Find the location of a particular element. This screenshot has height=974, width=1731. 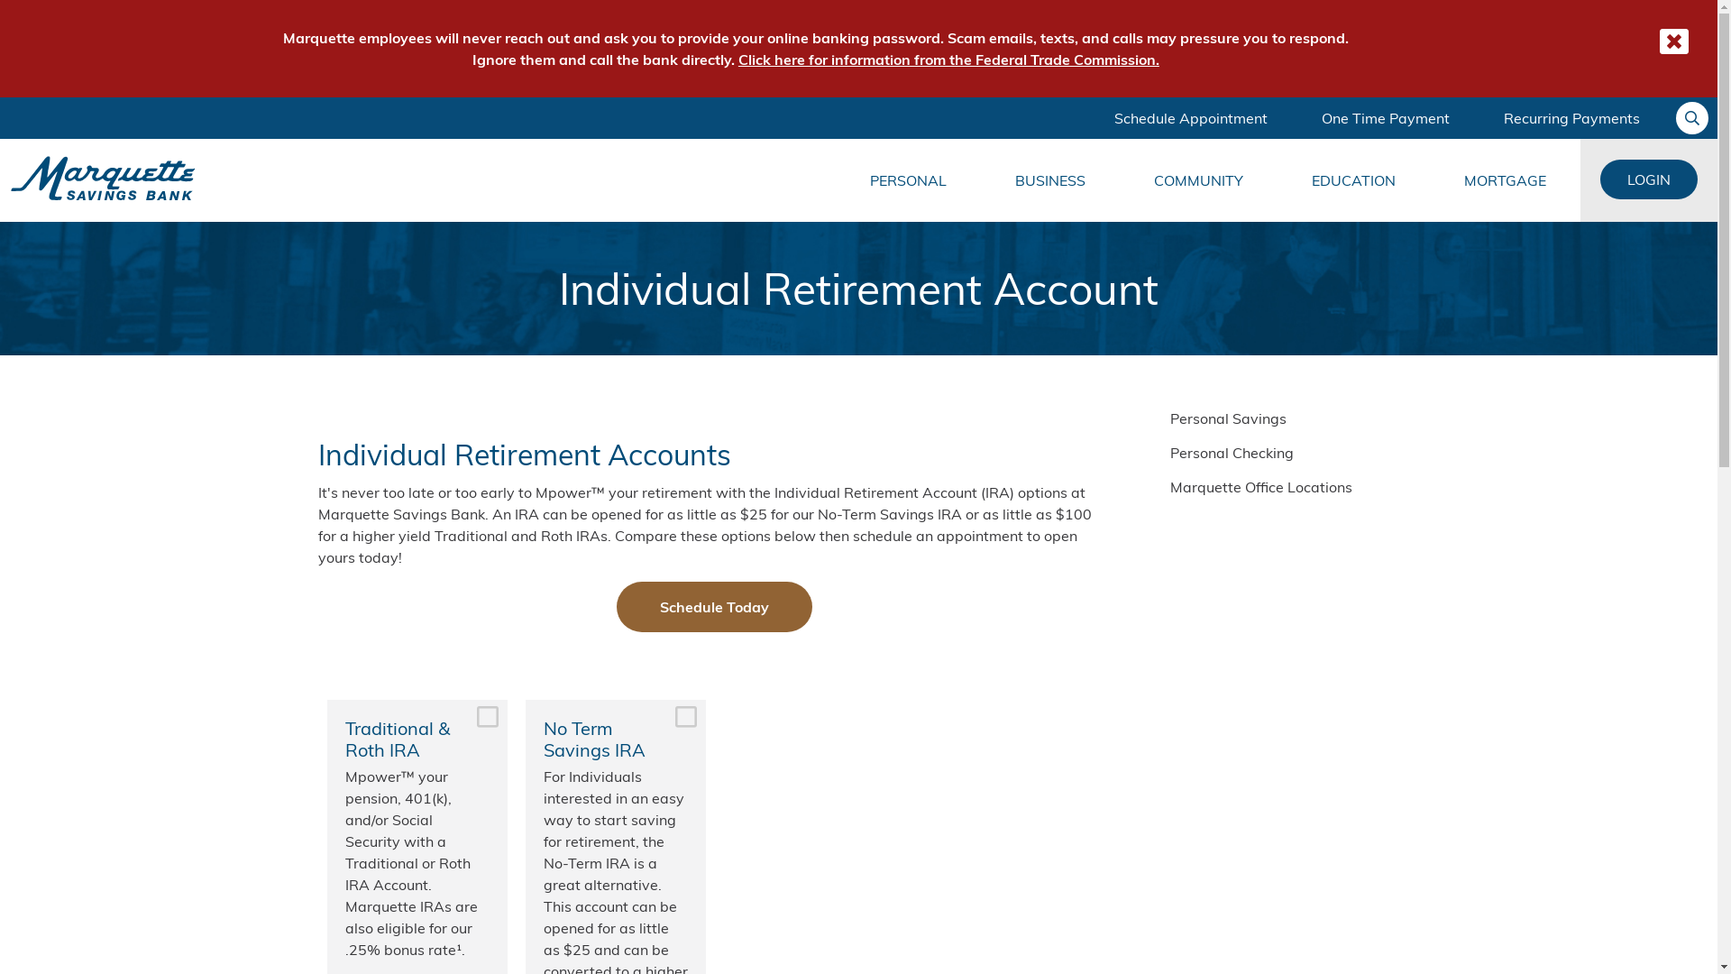

COMMUNITY is located at coordinates (1199, 180).